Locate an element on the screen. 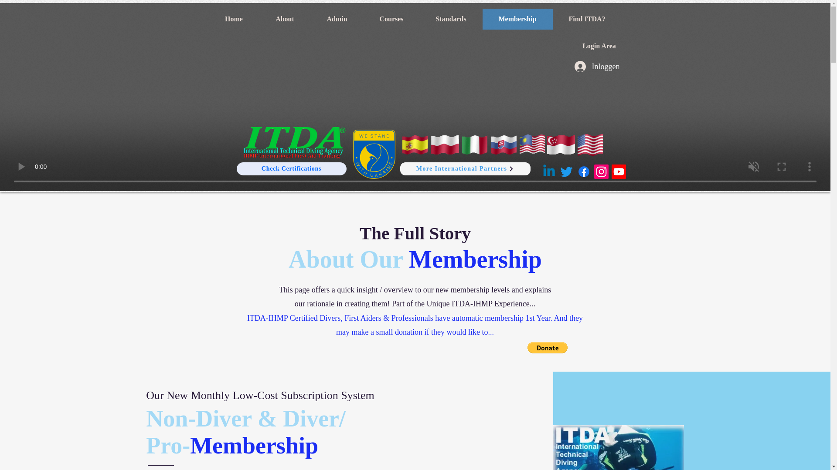  Membership is located at coordinates (517, 19).